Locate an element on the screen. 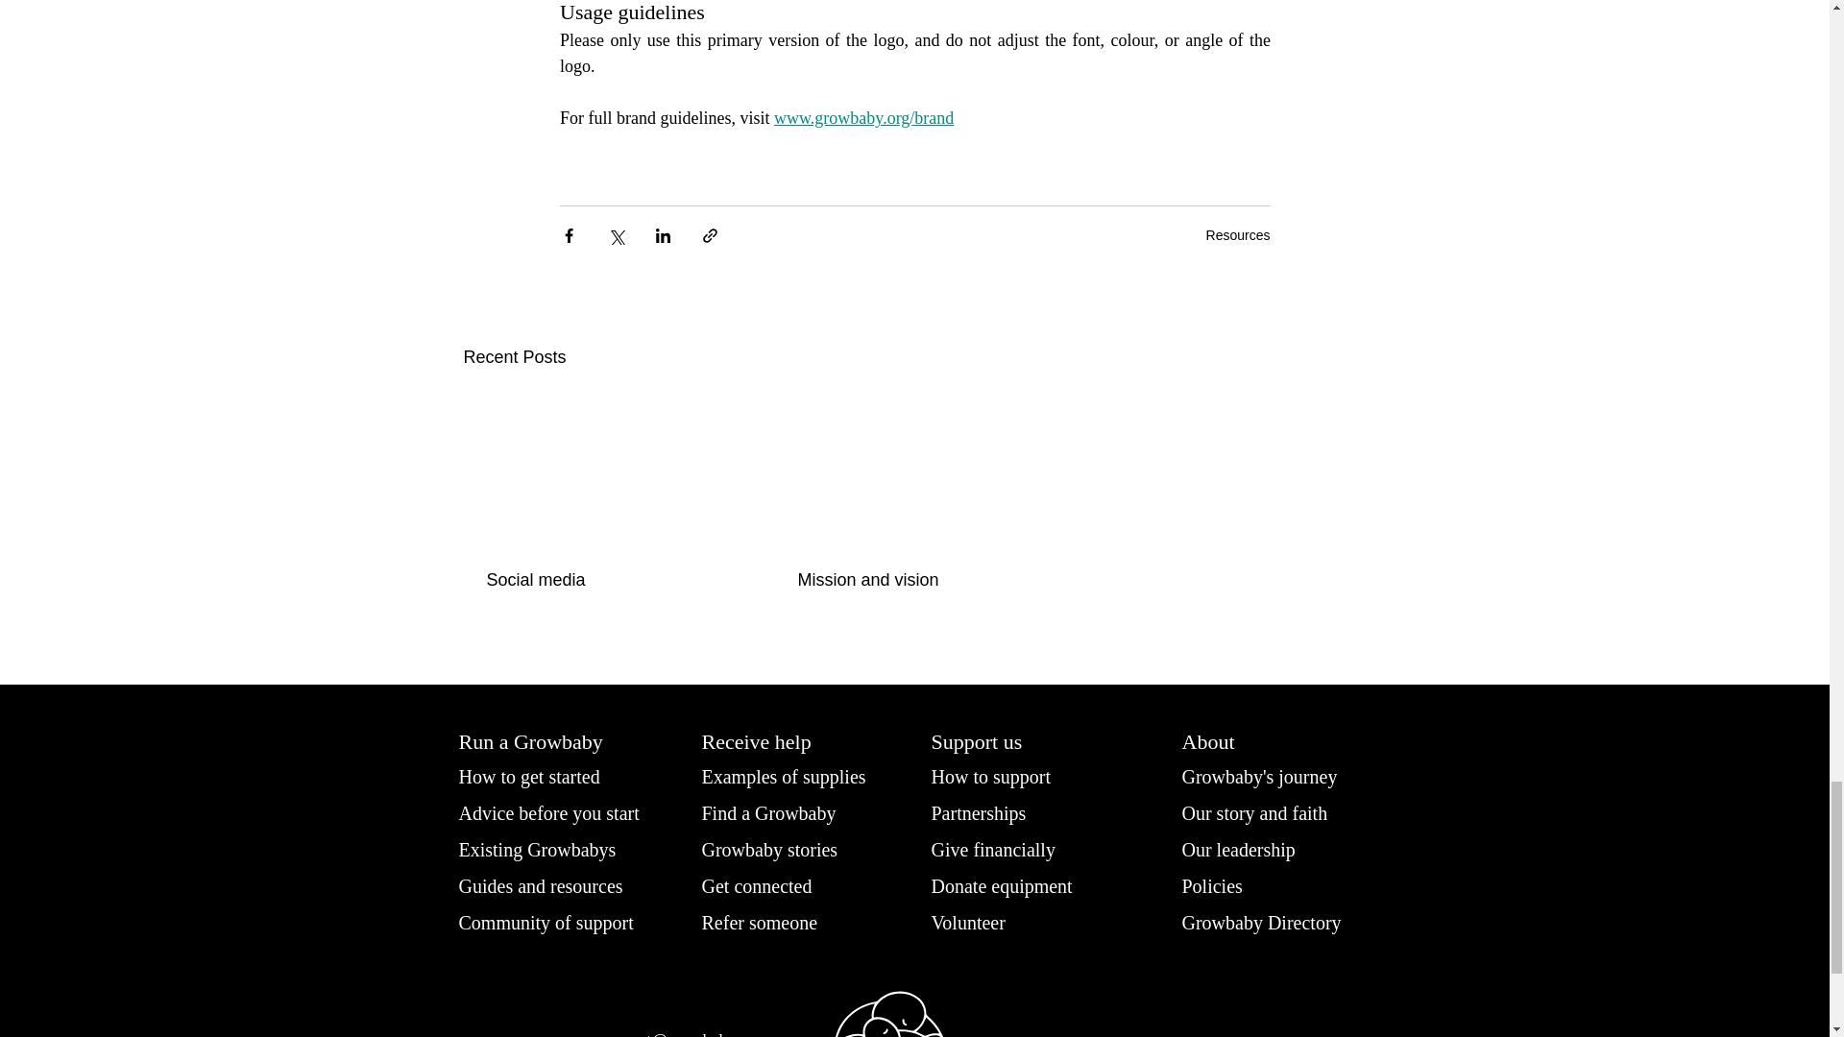 The width and height of the screenshot is (1844, 1037). Give financially is located at coordinates (997, 849).